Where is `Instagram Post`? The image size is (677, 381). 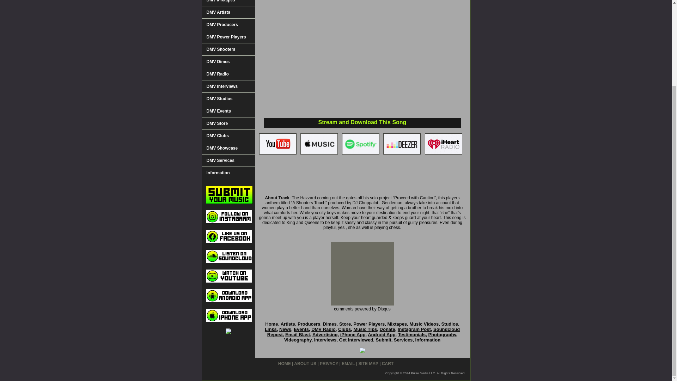 Instagram Post is located at coordinates (414, 329).